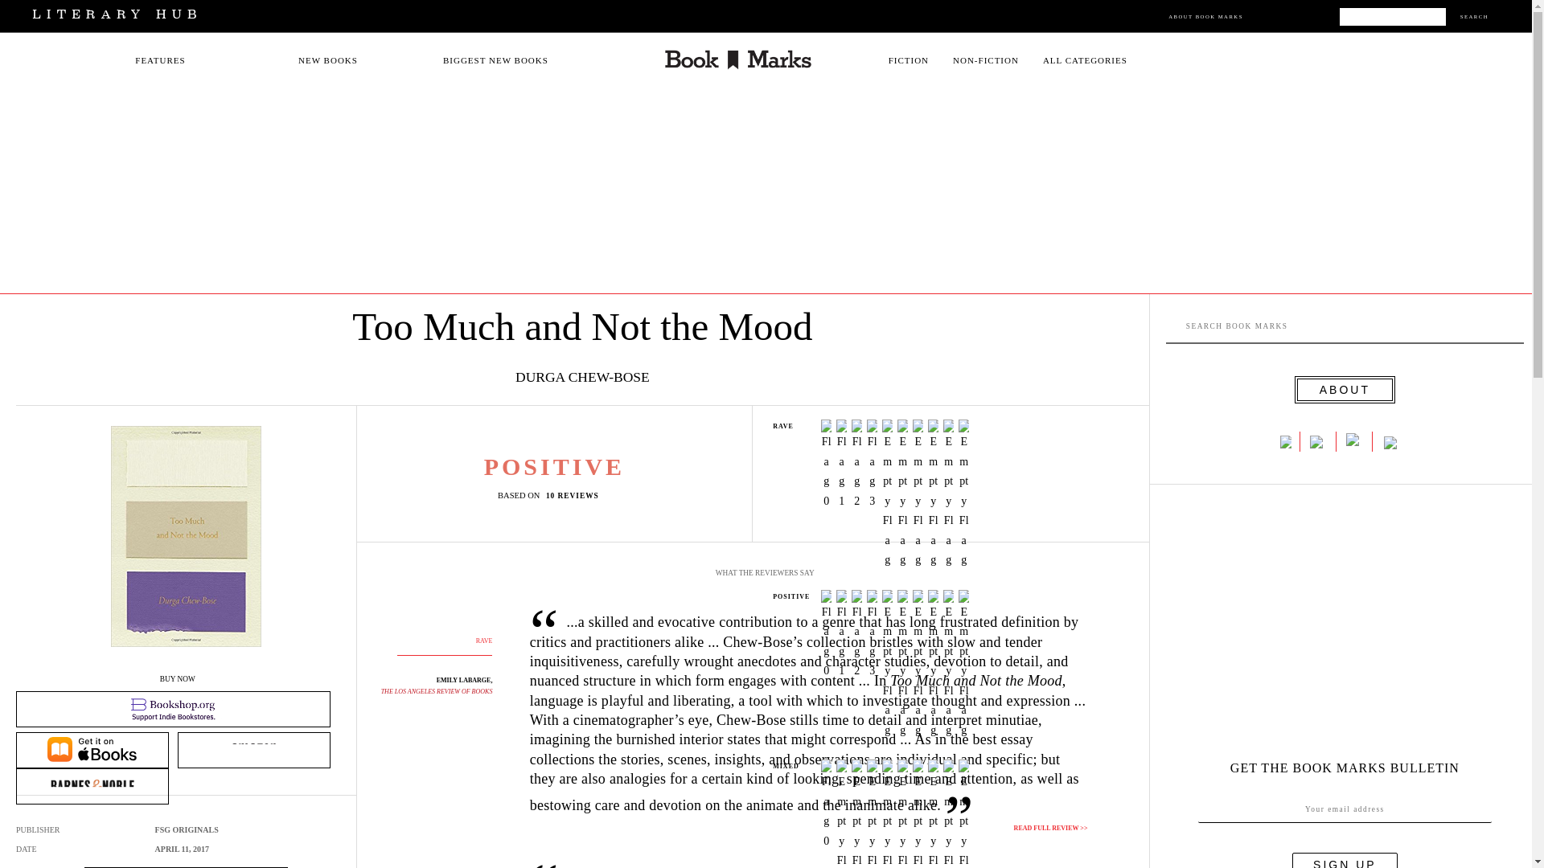  Describe the element at coordinates (576, 495) in the screenshot. I see `10 REVIEWS` at that location.